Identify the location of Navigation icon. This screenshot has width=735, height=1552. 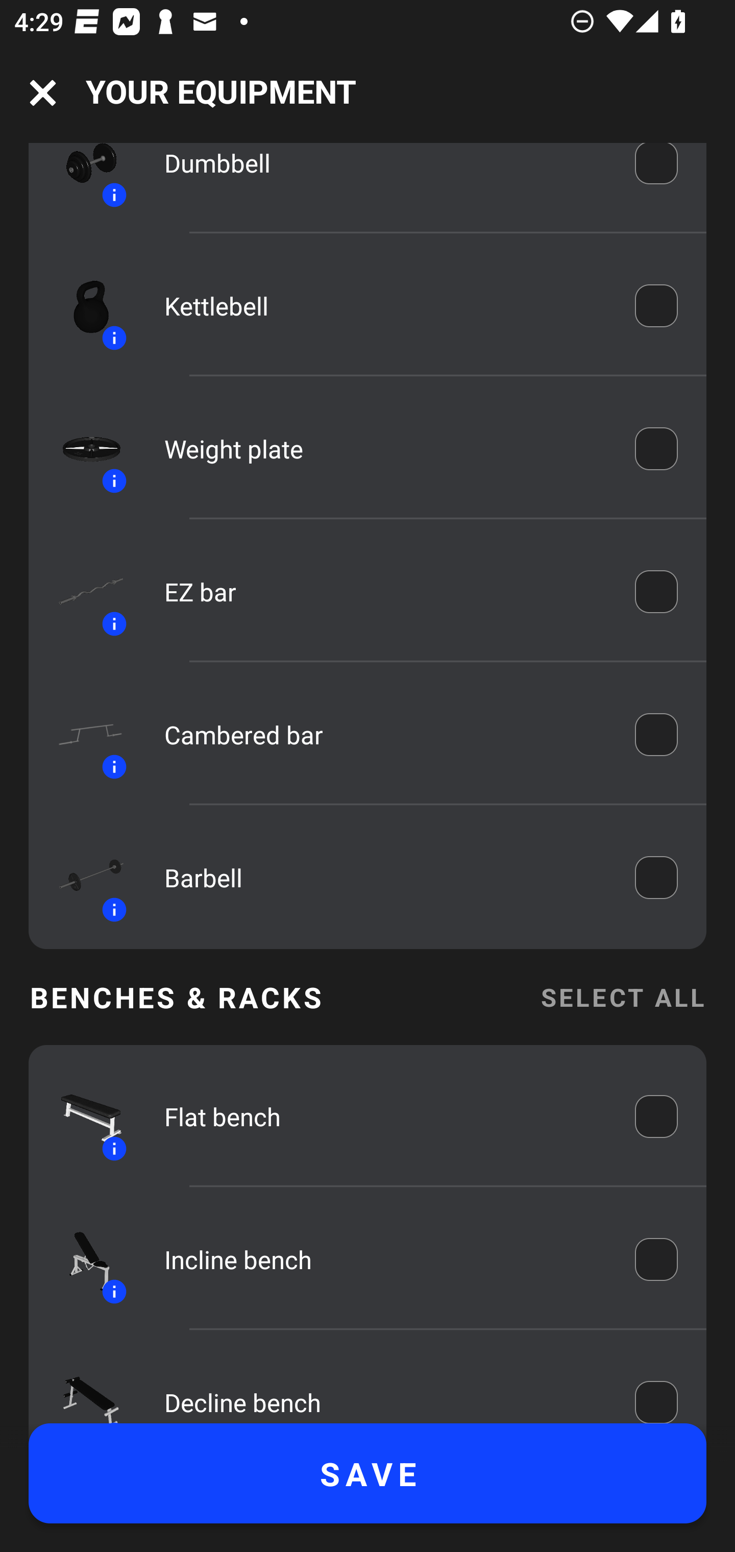
(43, 93).